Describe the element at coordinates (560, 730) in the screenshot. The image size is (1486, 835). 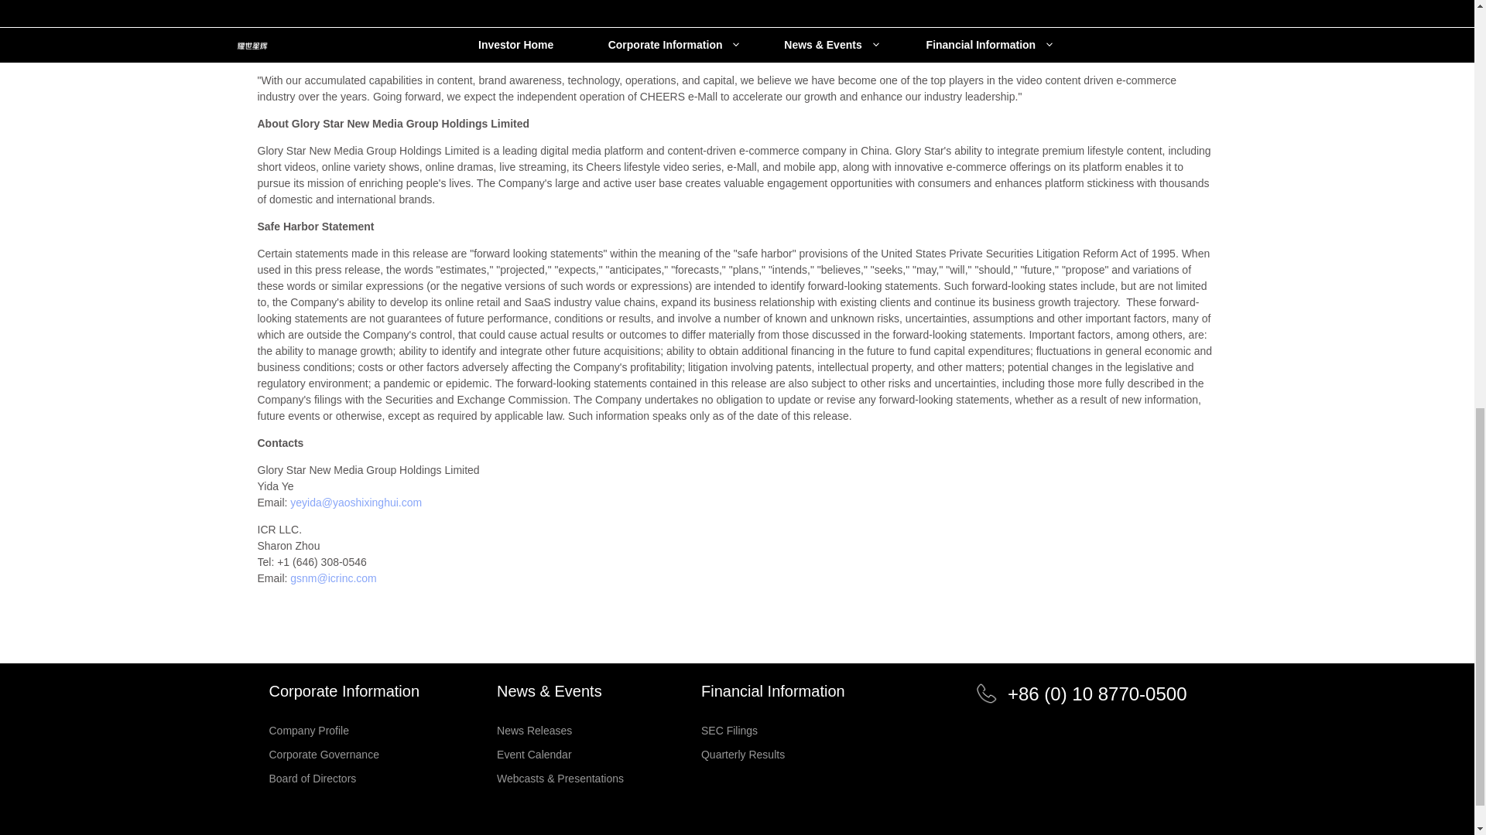
I see `News Releases` at that location.